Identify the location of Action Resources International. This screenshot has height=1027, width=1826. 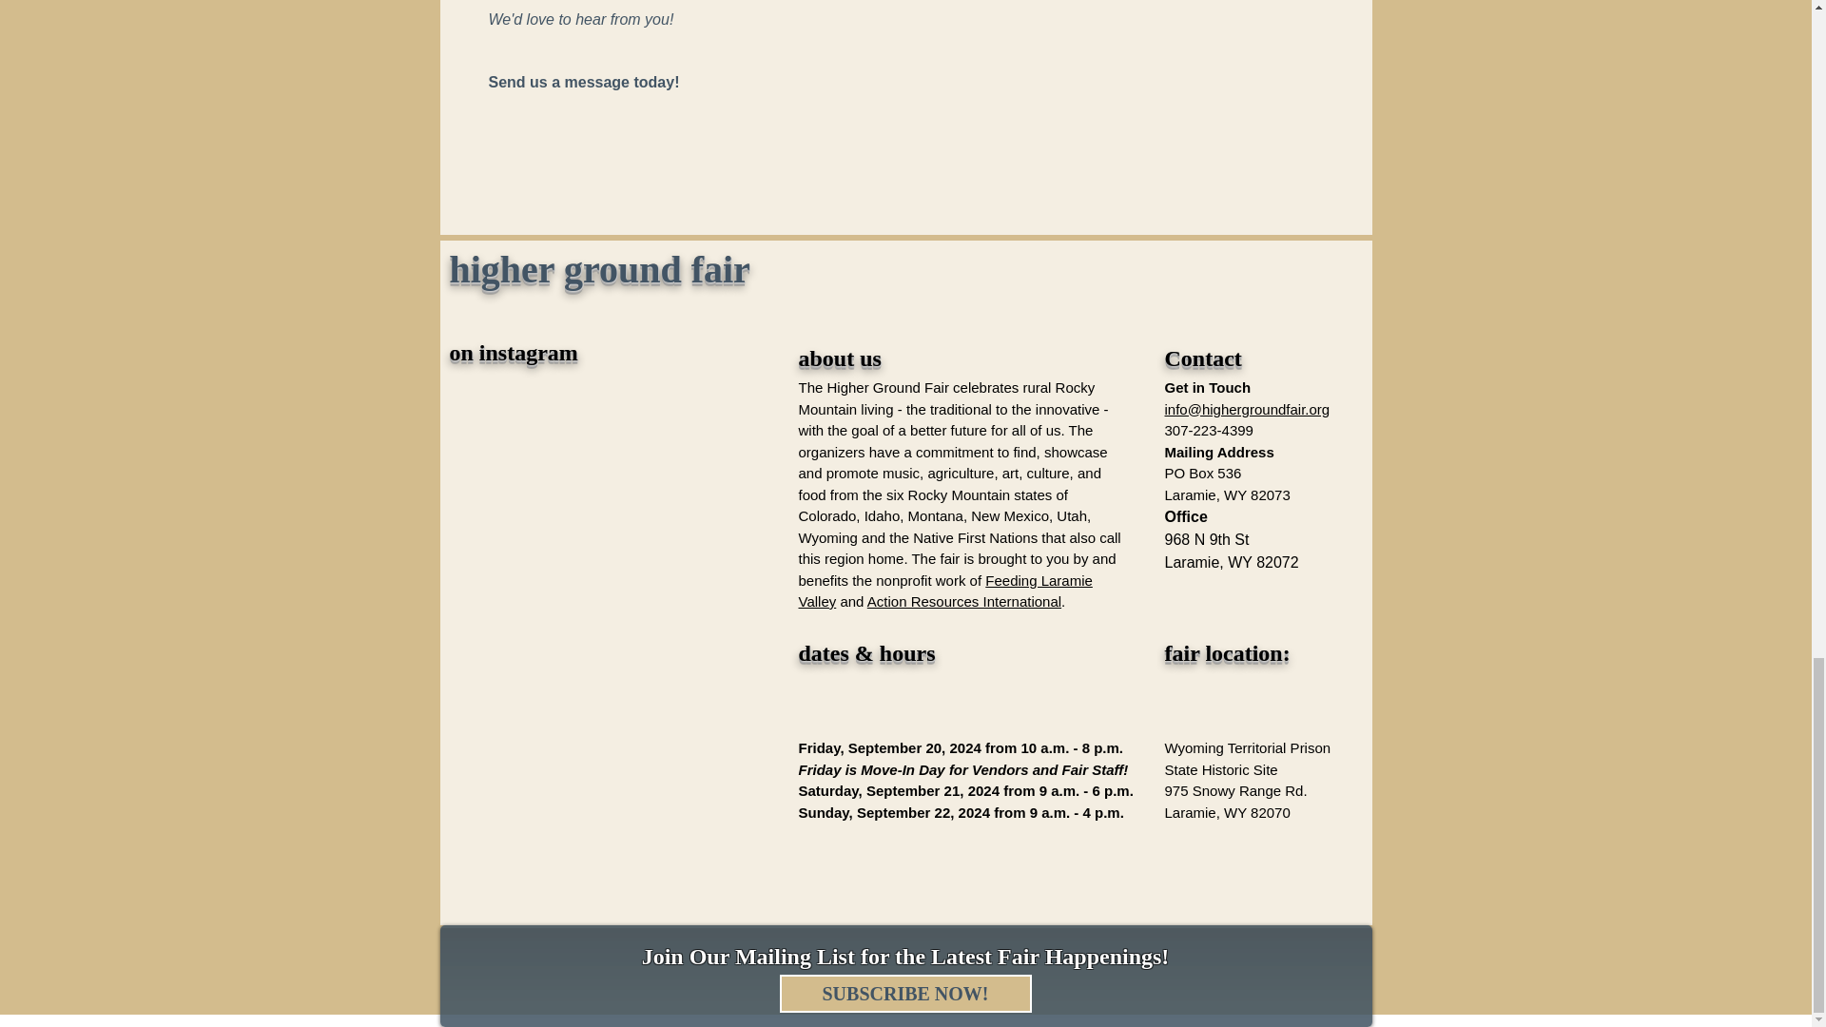
(964, 601).